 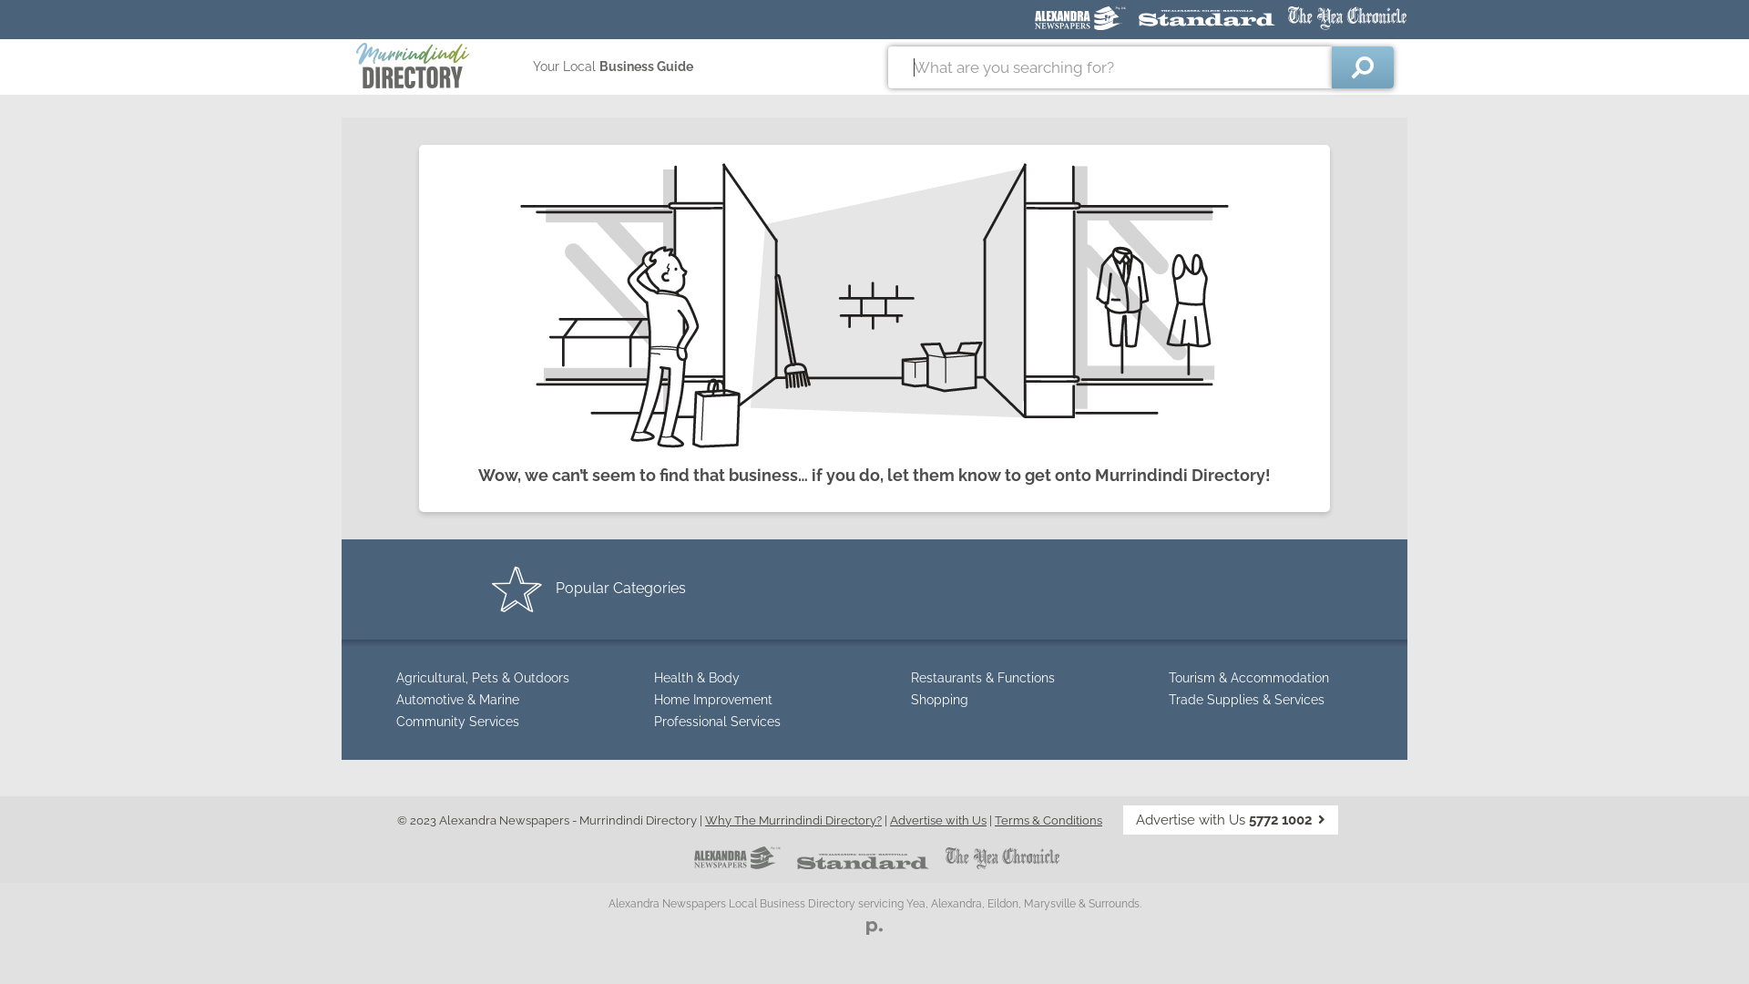 What do you see at coordinates (793, 820) in the screenshot?
I see `Why The Murrindindi Directory?` at bounding box center [793, 820].